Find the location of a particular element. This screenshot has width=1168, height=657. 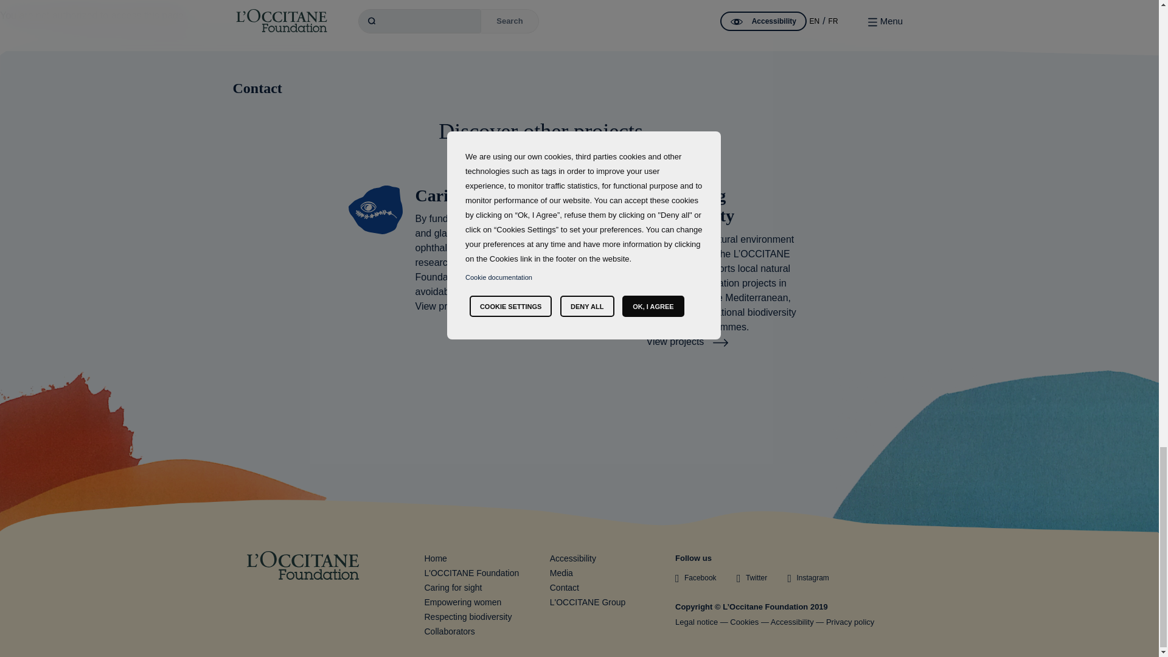

Empowering women is located at coordinates (464, 602).